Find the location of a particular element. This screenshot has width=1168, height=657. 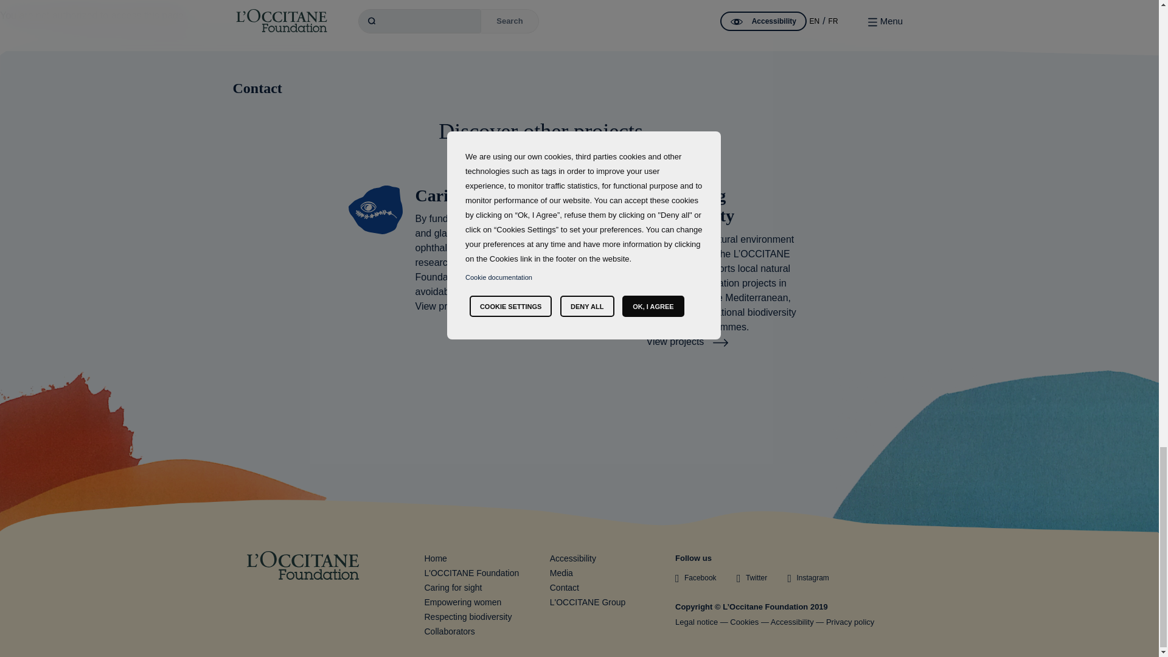

Empowering women is located at coordinates (464, 602).